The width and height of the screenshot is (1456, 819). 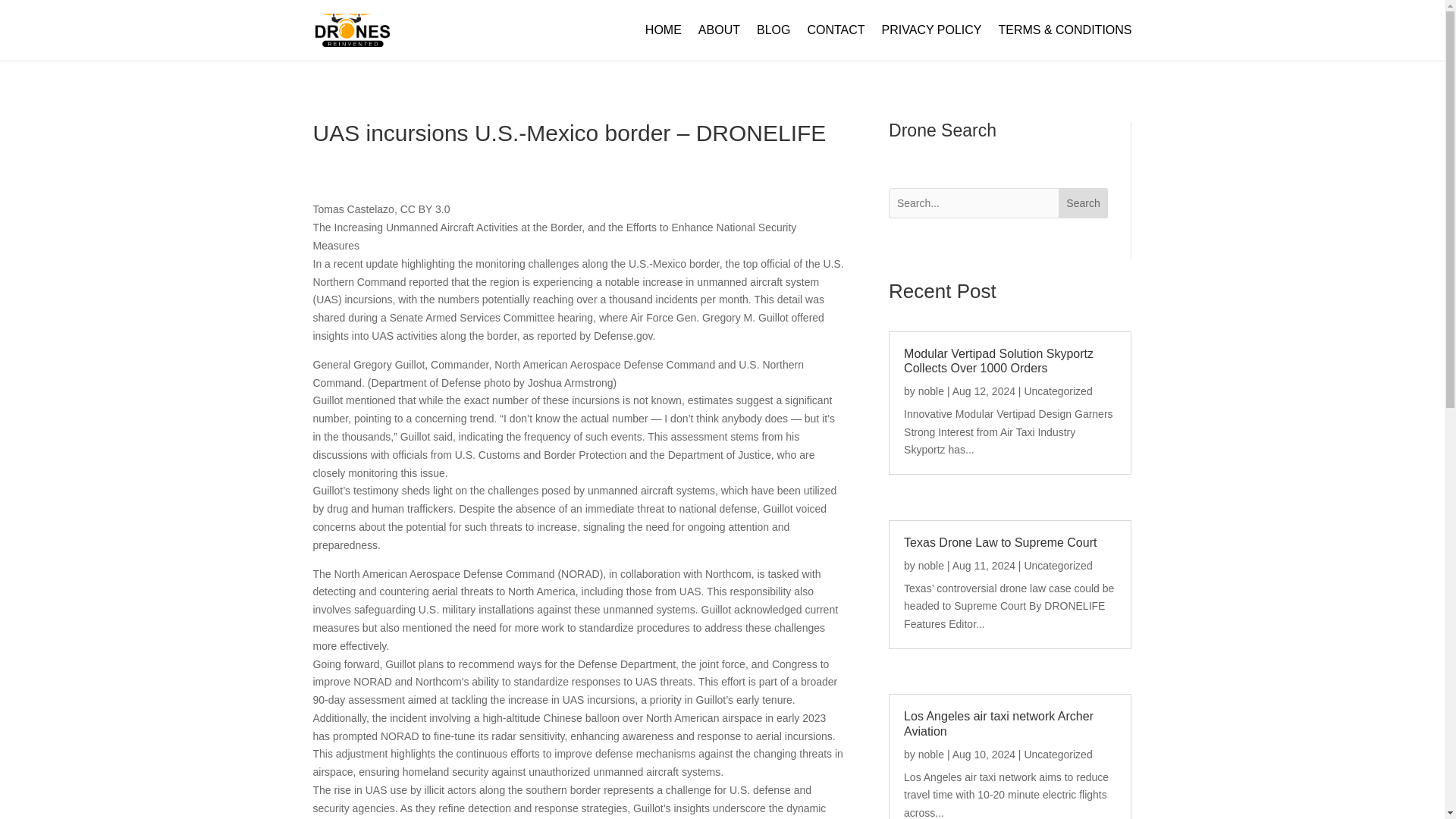 What do you see at coordinates (999, 542) in the screenshot?
I see `Texas Drone Law to Supreme Court` at bounding box center [999, 542].